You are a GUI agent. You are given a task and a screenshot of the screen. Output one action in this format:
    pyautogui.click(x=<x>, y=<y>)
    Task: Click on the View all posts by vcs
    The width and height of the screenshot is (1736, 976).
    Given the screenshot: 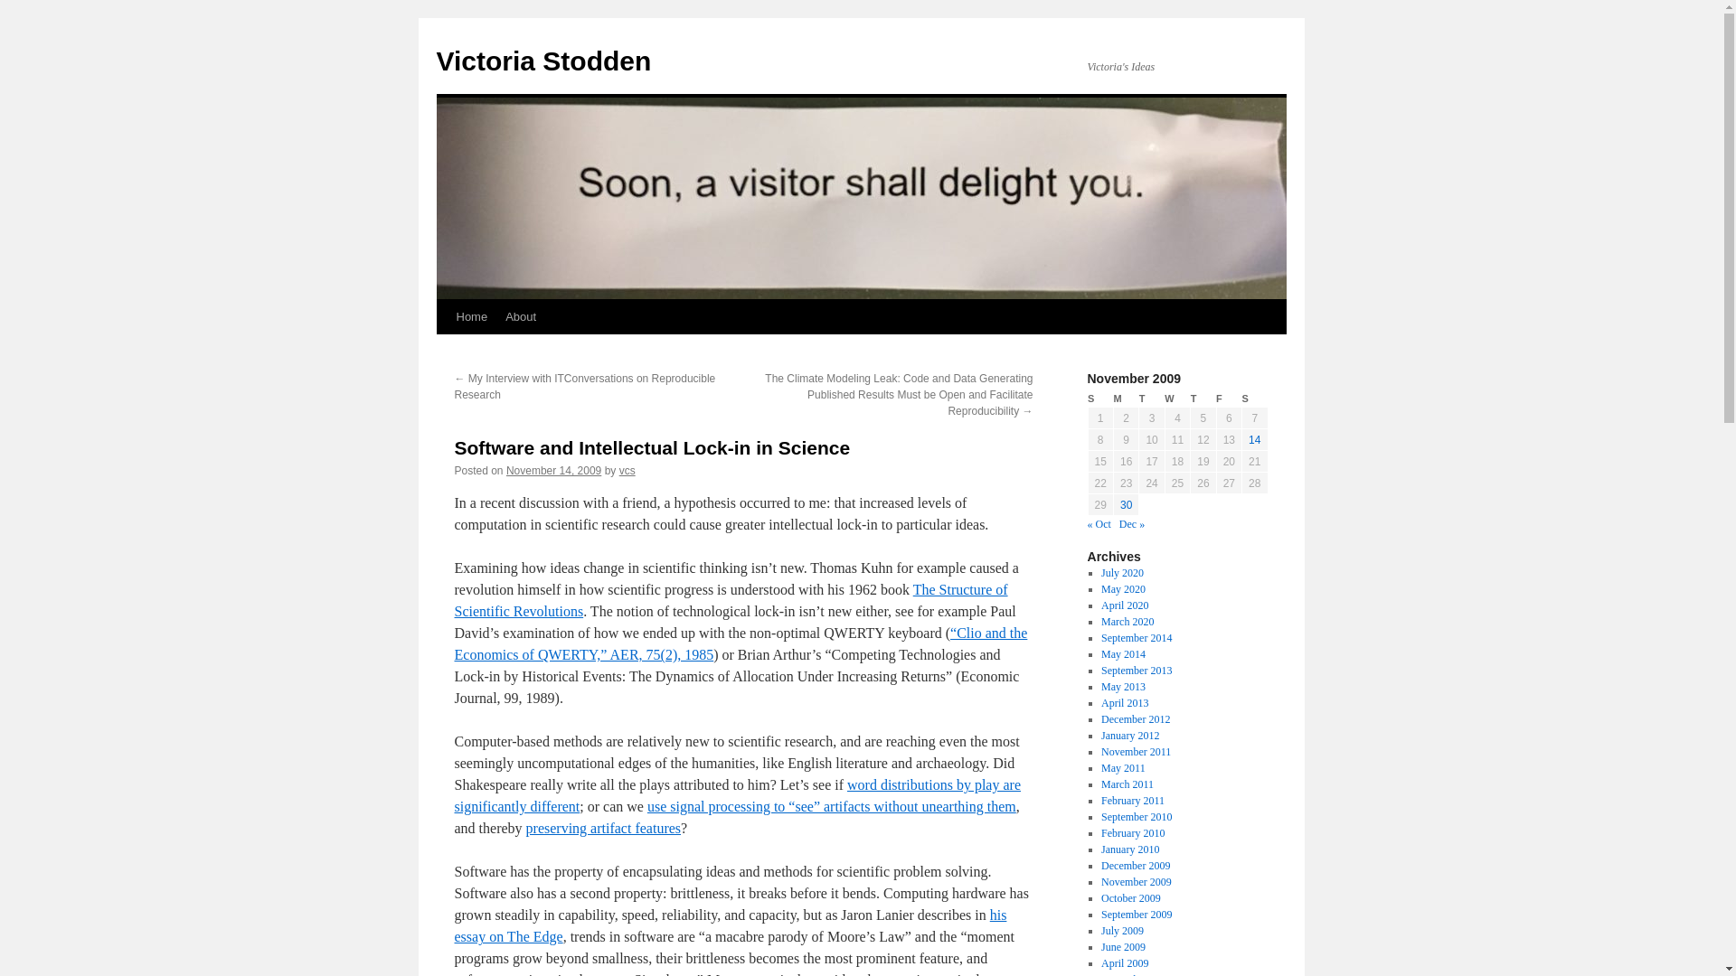 What is the action you would take?
    pyautogui.click(x=627, y=471)
    